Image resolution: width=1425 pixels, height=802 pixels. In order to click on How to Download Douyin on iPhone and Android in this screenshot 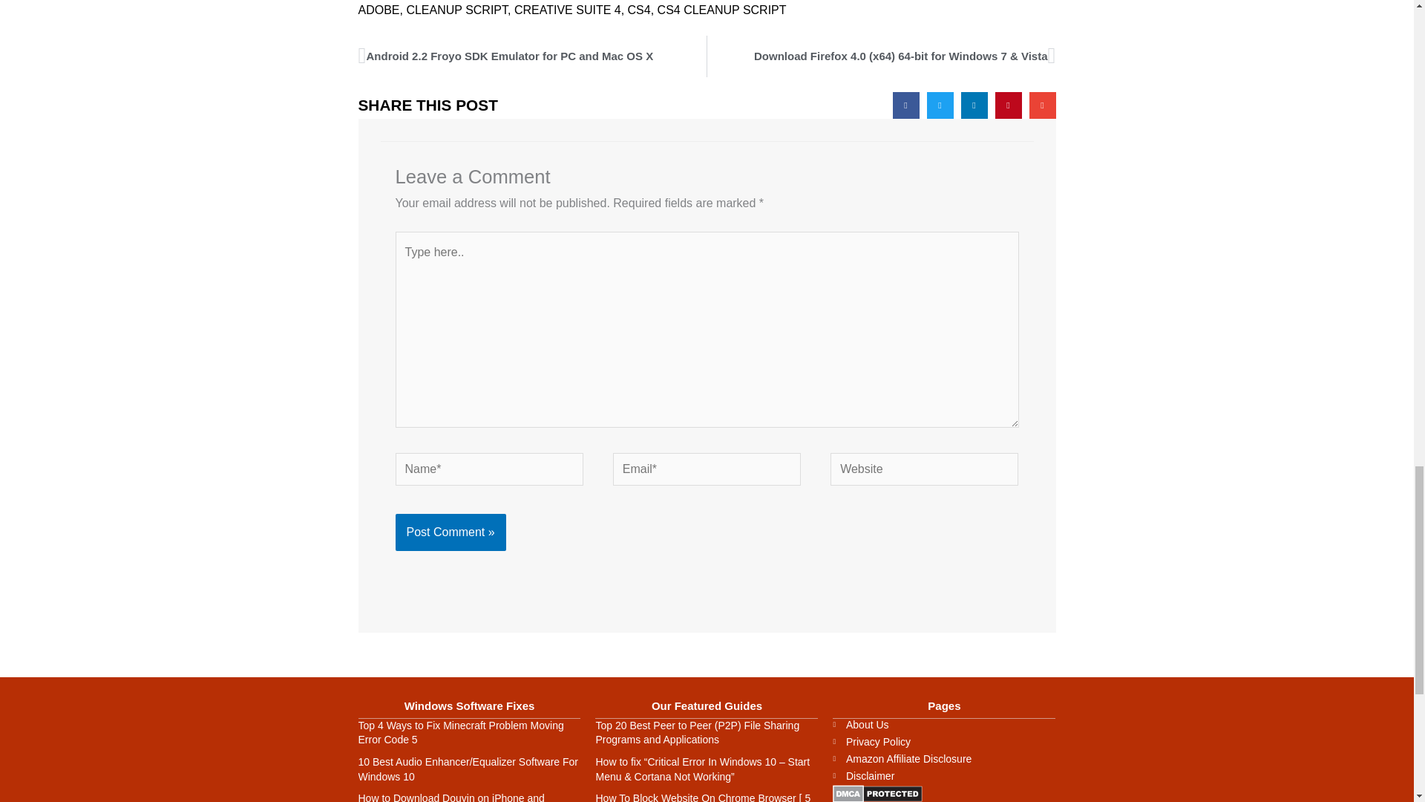, I will do `click(451, 798)`.